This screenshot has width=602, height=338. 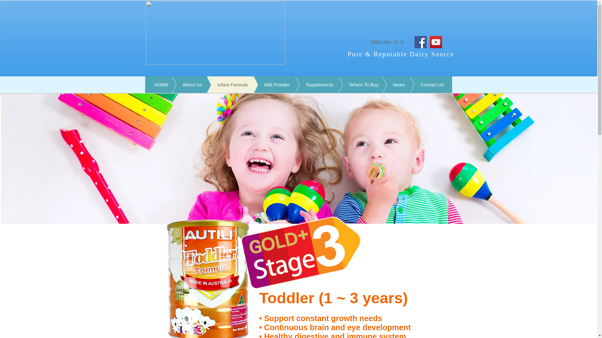 I want to click on About Us, so click(x=182, y=84).